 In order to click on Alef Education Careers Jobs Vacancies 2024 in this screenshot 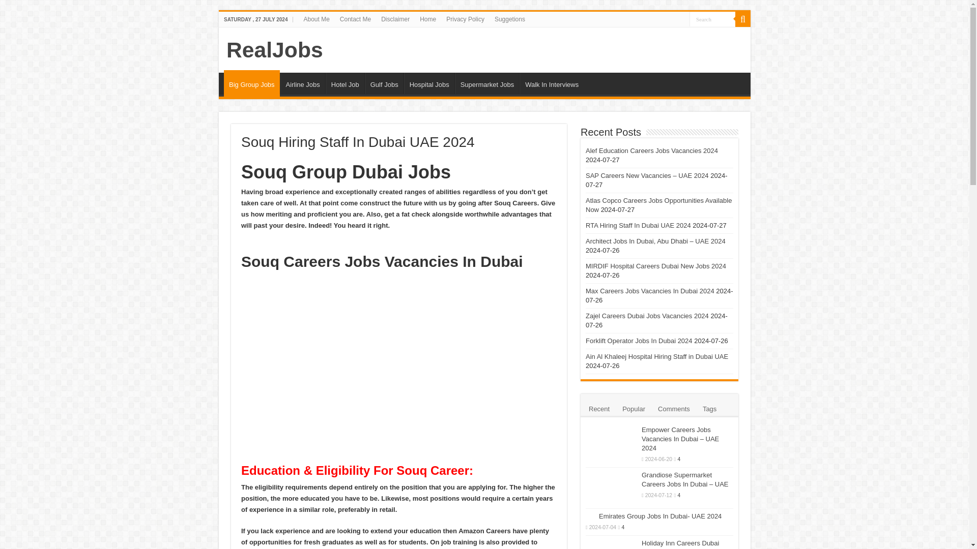, I will do `click(651, 150)`.